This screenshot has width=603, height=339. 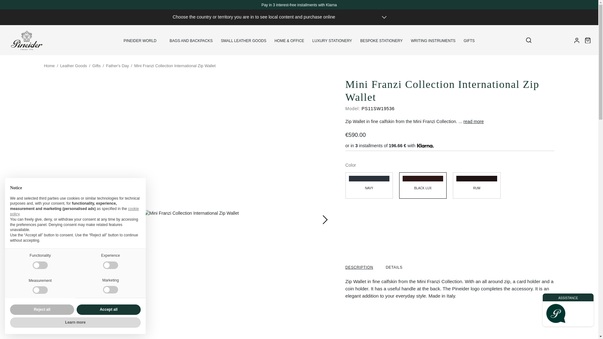 What do you see at coordinates (111, 290) in the screenshot?
I see `false` at bounding box center [111, 290].